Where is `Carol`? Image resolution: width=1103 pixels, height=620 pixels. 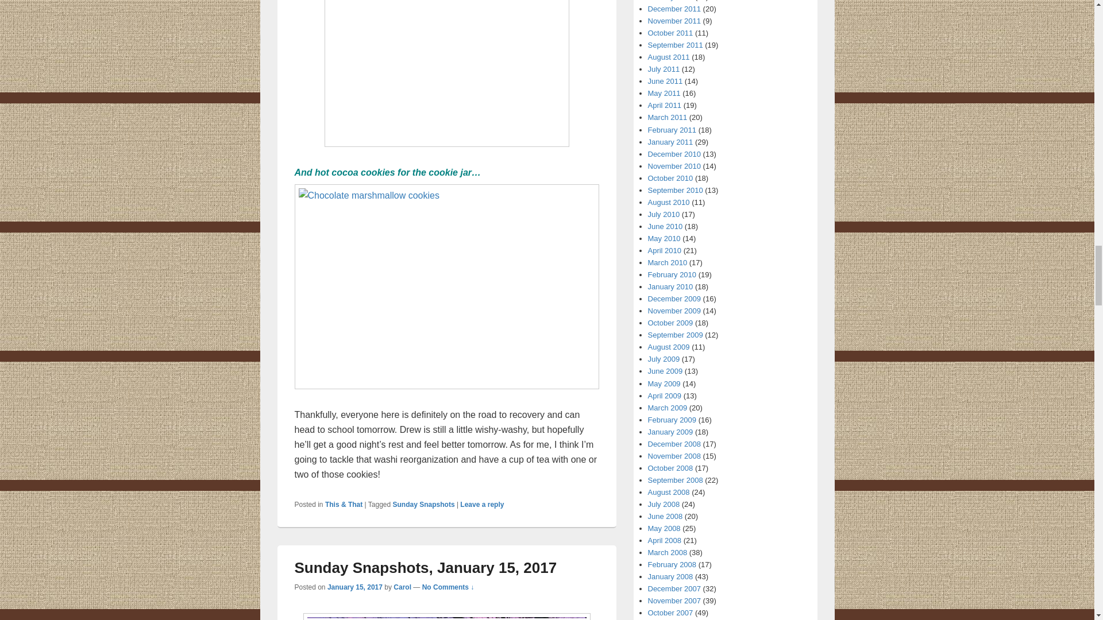
Carol is located at coordinates (402, 587).